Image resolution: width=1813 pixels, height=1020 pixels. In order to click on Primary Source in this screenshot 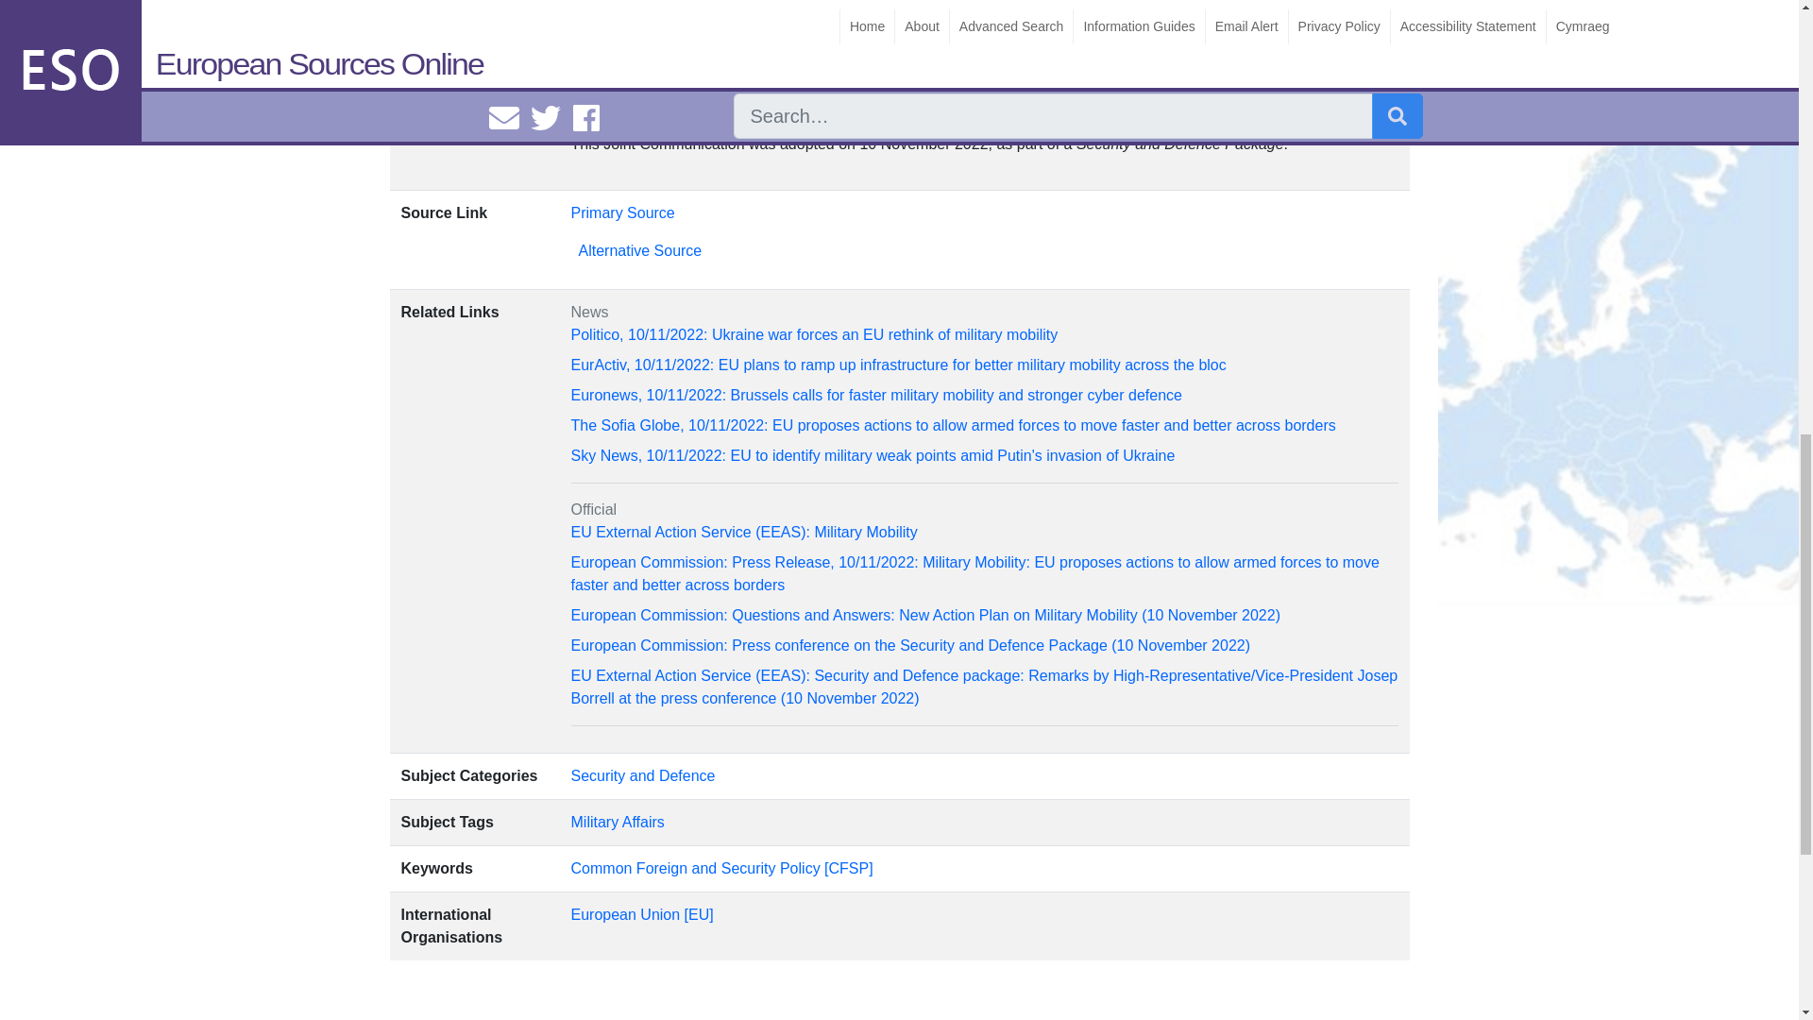, I will do `click(622, 213)`.